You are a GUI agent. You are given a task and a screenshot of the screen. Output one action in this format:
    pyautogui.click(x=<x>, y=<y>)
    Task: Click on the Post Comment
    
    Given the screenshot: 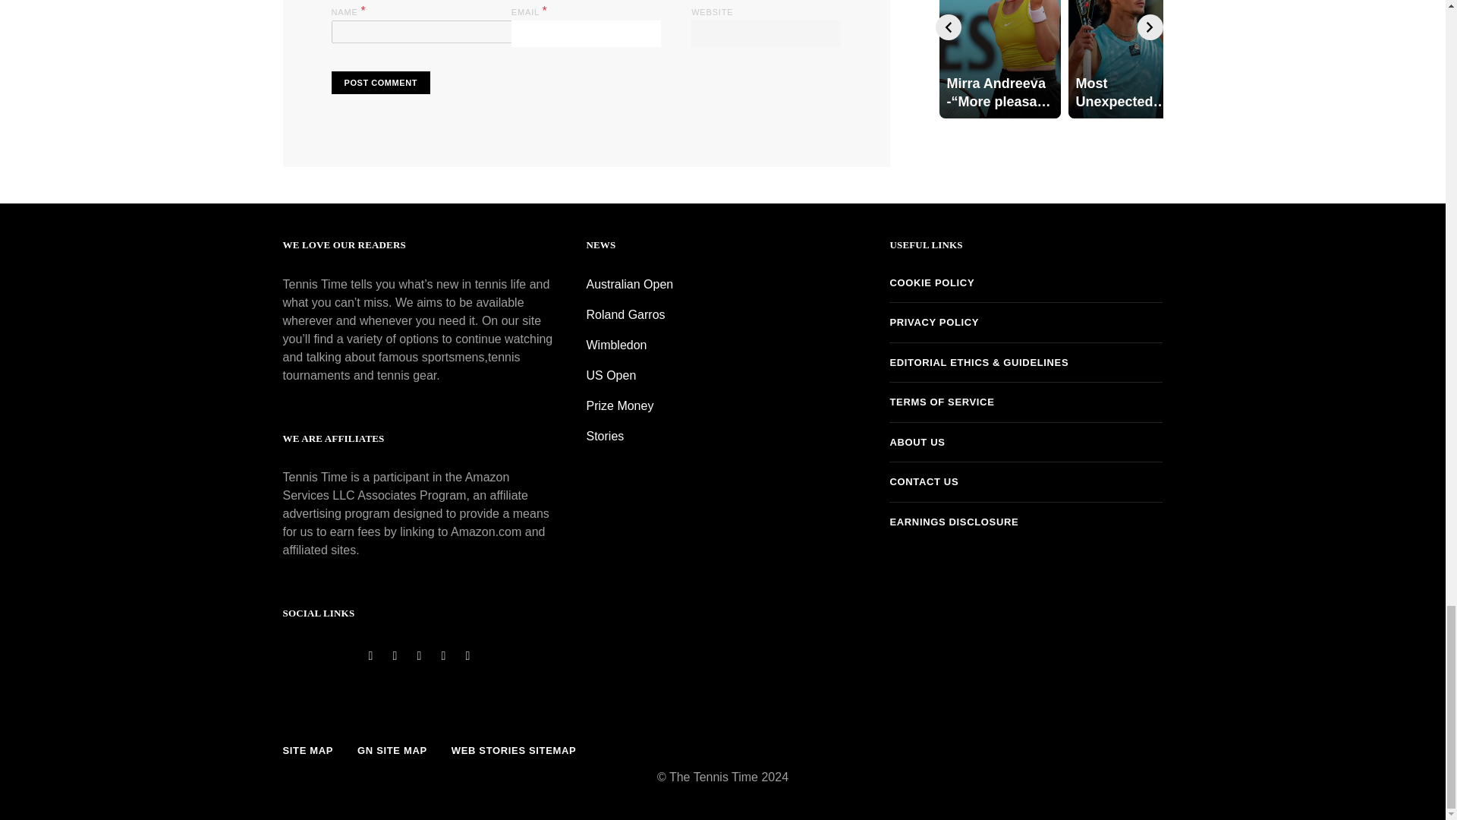 What is the action you would take?
    pyautogui.click(x=379, y=83)
    